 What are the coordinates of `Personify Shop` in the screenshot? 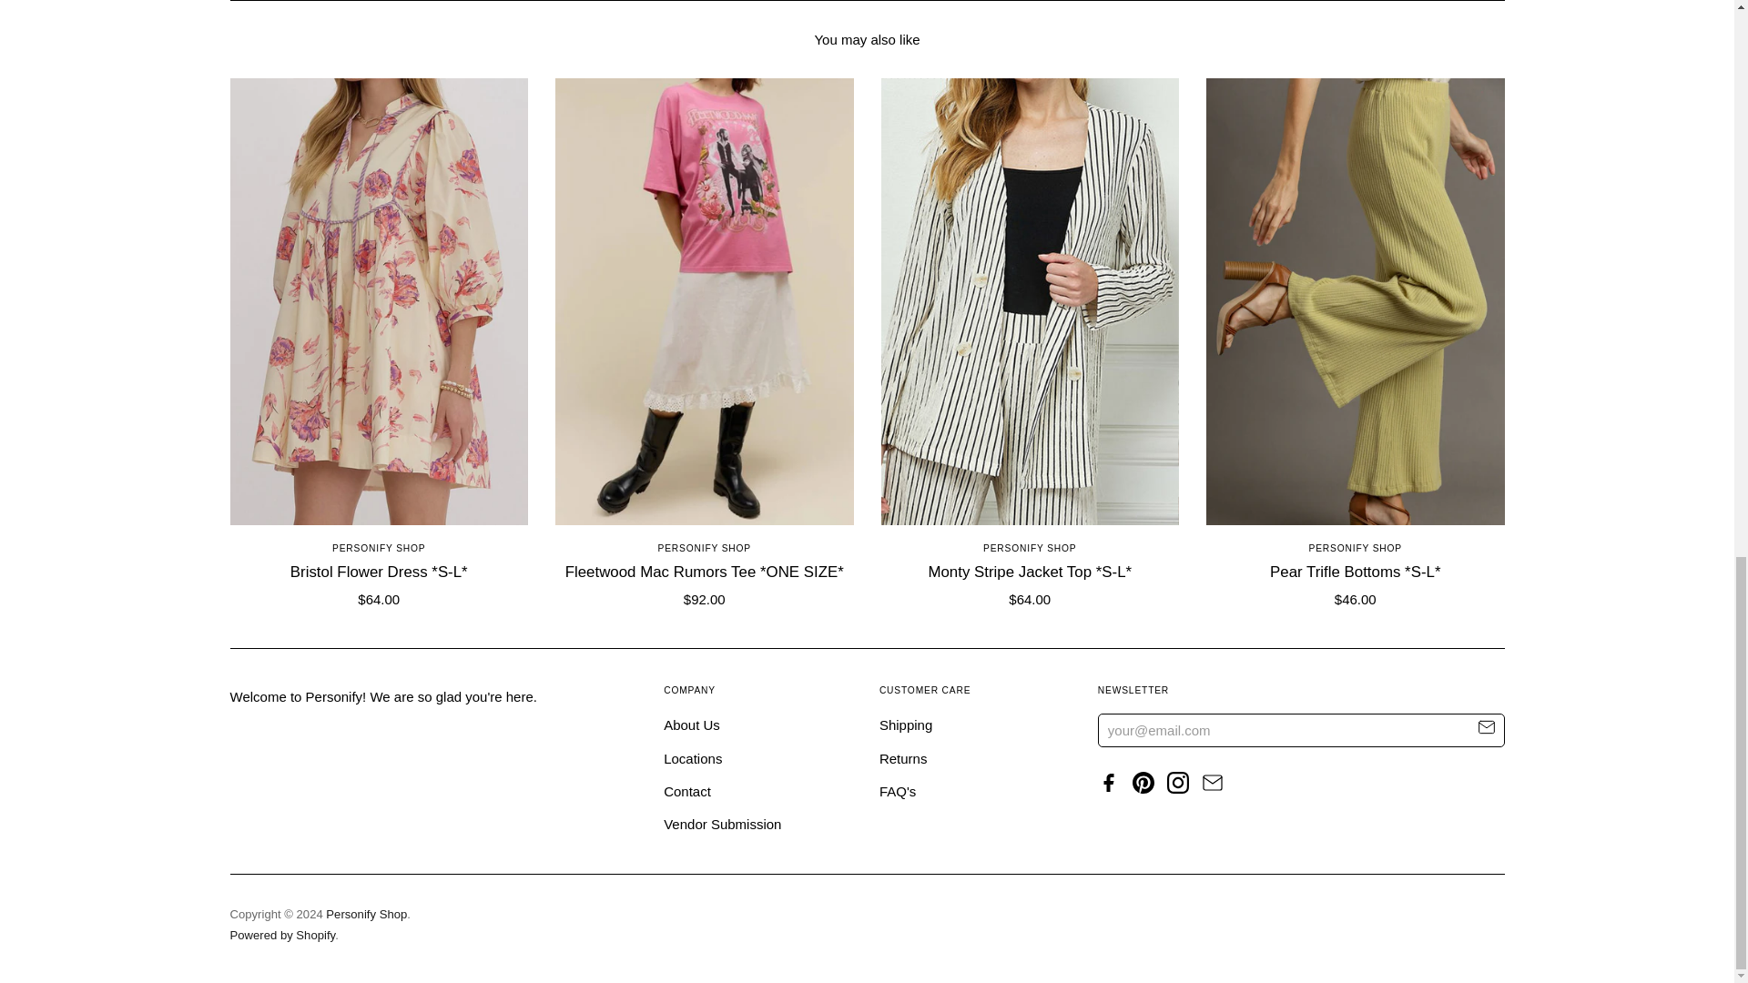 It's located at (378, 548).